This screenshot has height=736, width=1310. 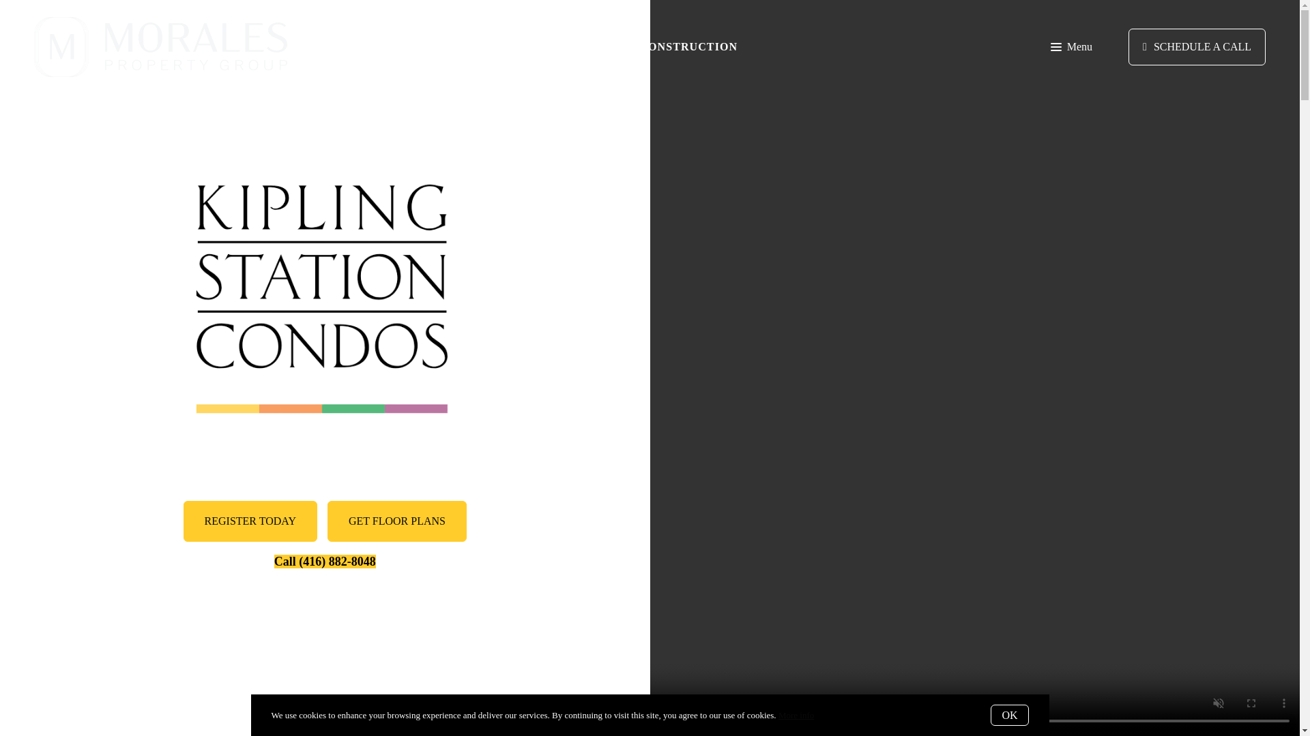 I want to click on REGISTER TODAY, so click(x=250, y=521).